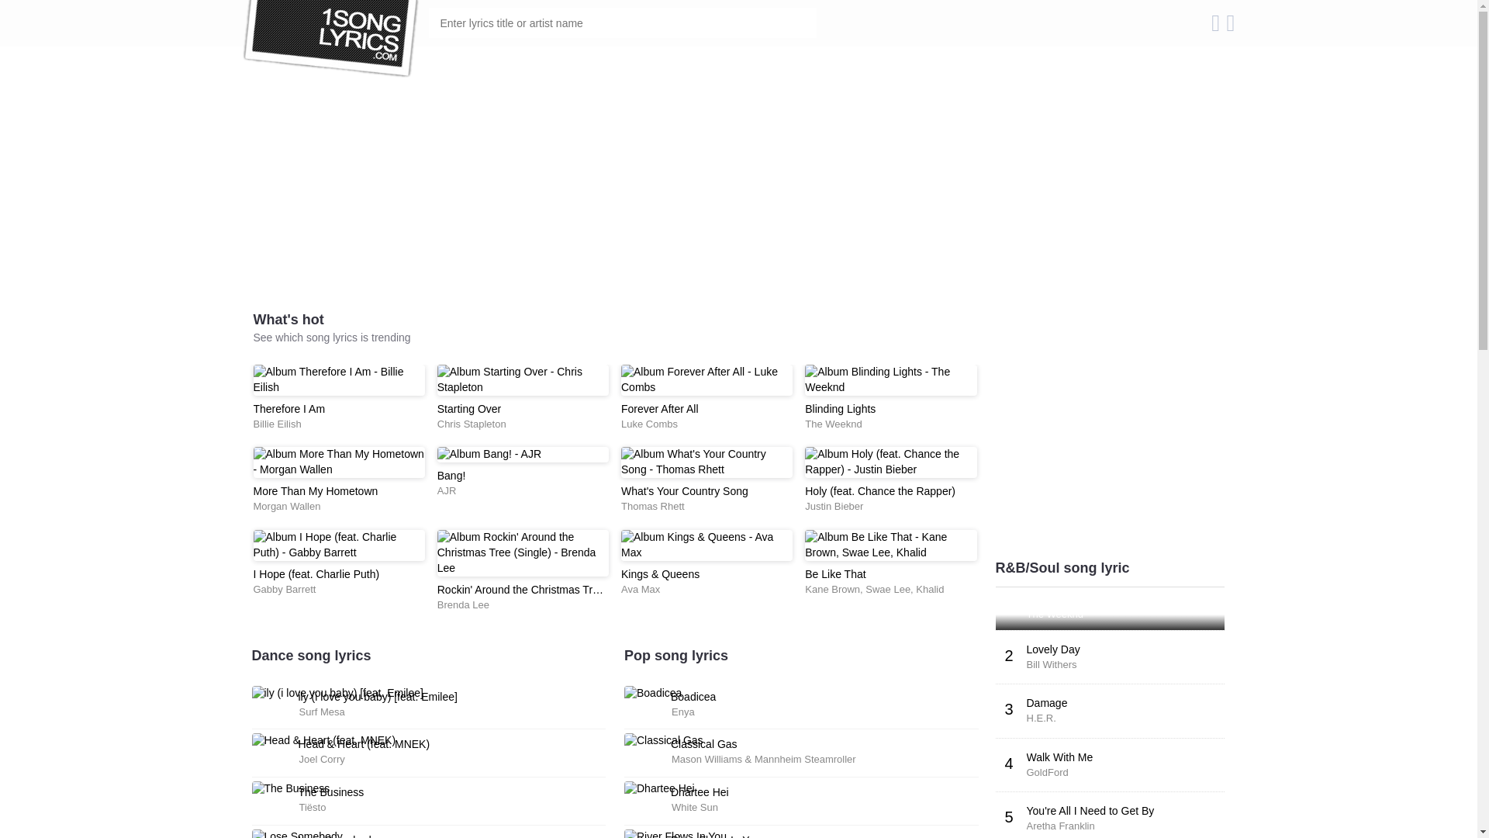  What do you see at coordinates (472, 424) in the screenshot?
I see `Chris Stapleton` at bounding box center [472, 424].